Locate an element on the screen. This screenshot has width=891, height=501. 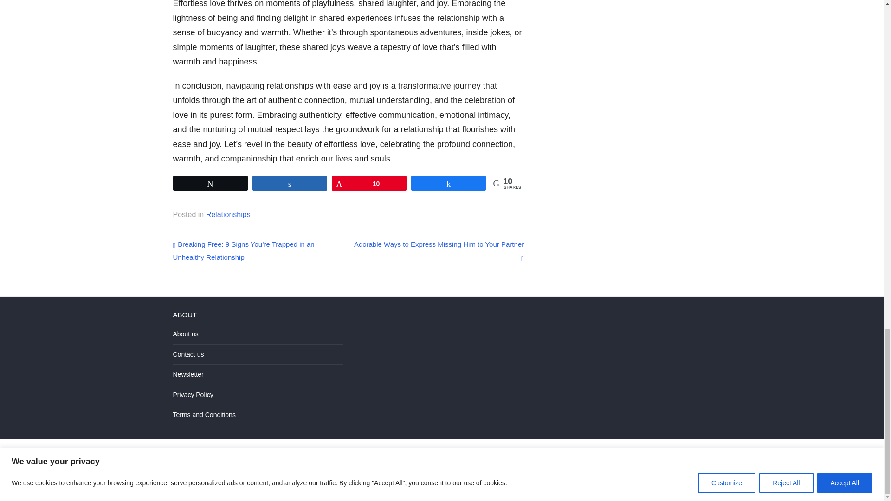
Privacy Policy is located at coordinates (193, 394).